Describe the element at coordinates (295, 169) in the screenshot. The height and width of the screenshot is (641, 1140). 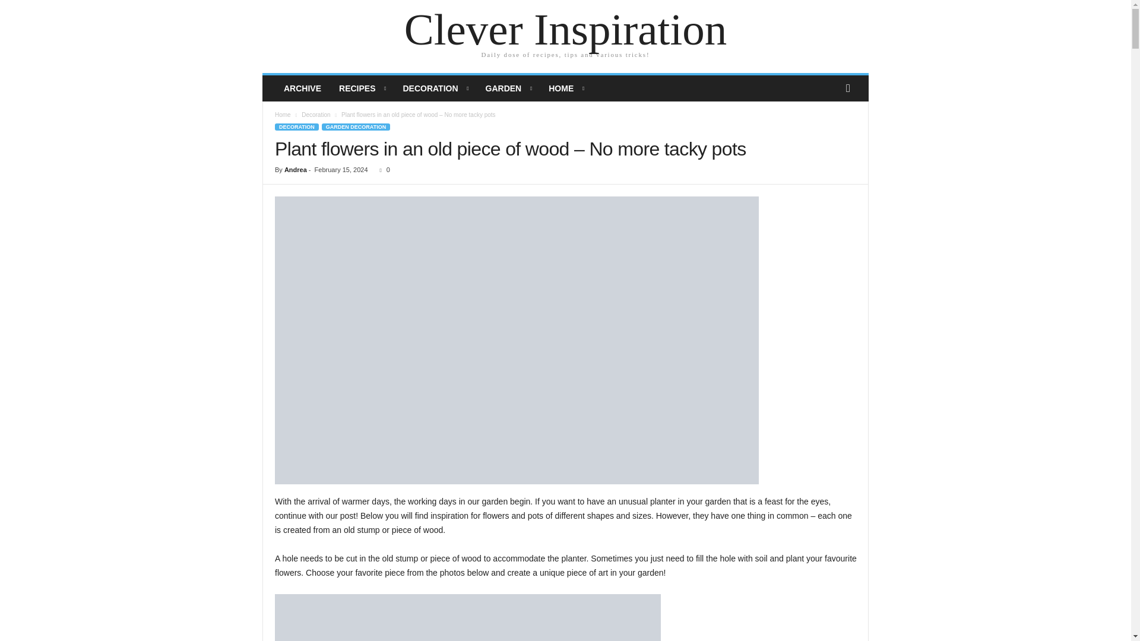
I see `Andrea` at that location.